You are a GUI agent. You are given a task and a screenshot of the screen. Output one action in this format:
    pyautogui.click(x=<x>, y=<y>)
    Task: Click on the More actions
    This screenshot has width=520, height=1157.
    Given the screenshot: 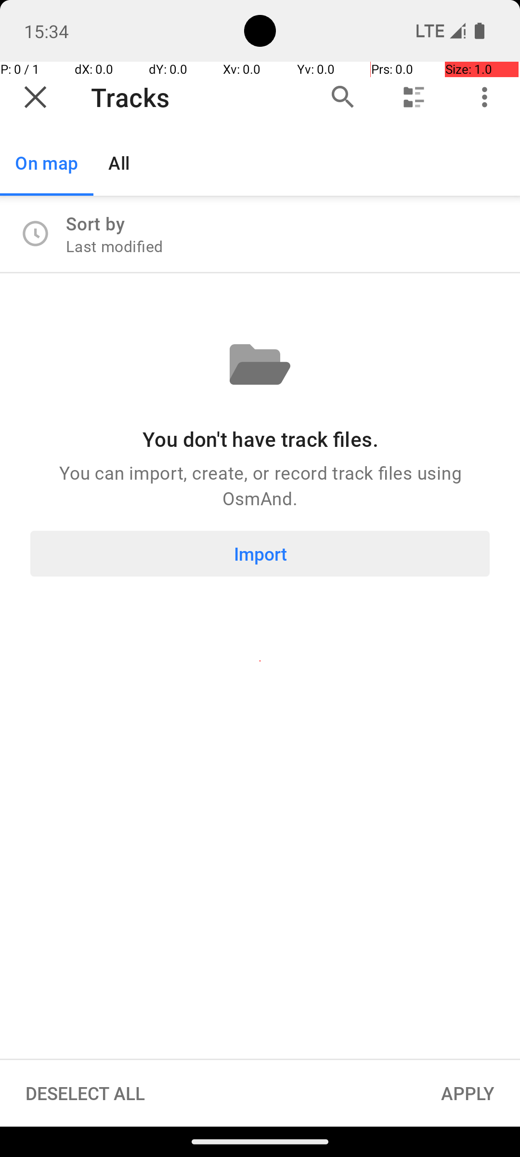 What is the action you would take?
    pyautogui.click(x=484, y=97)
    